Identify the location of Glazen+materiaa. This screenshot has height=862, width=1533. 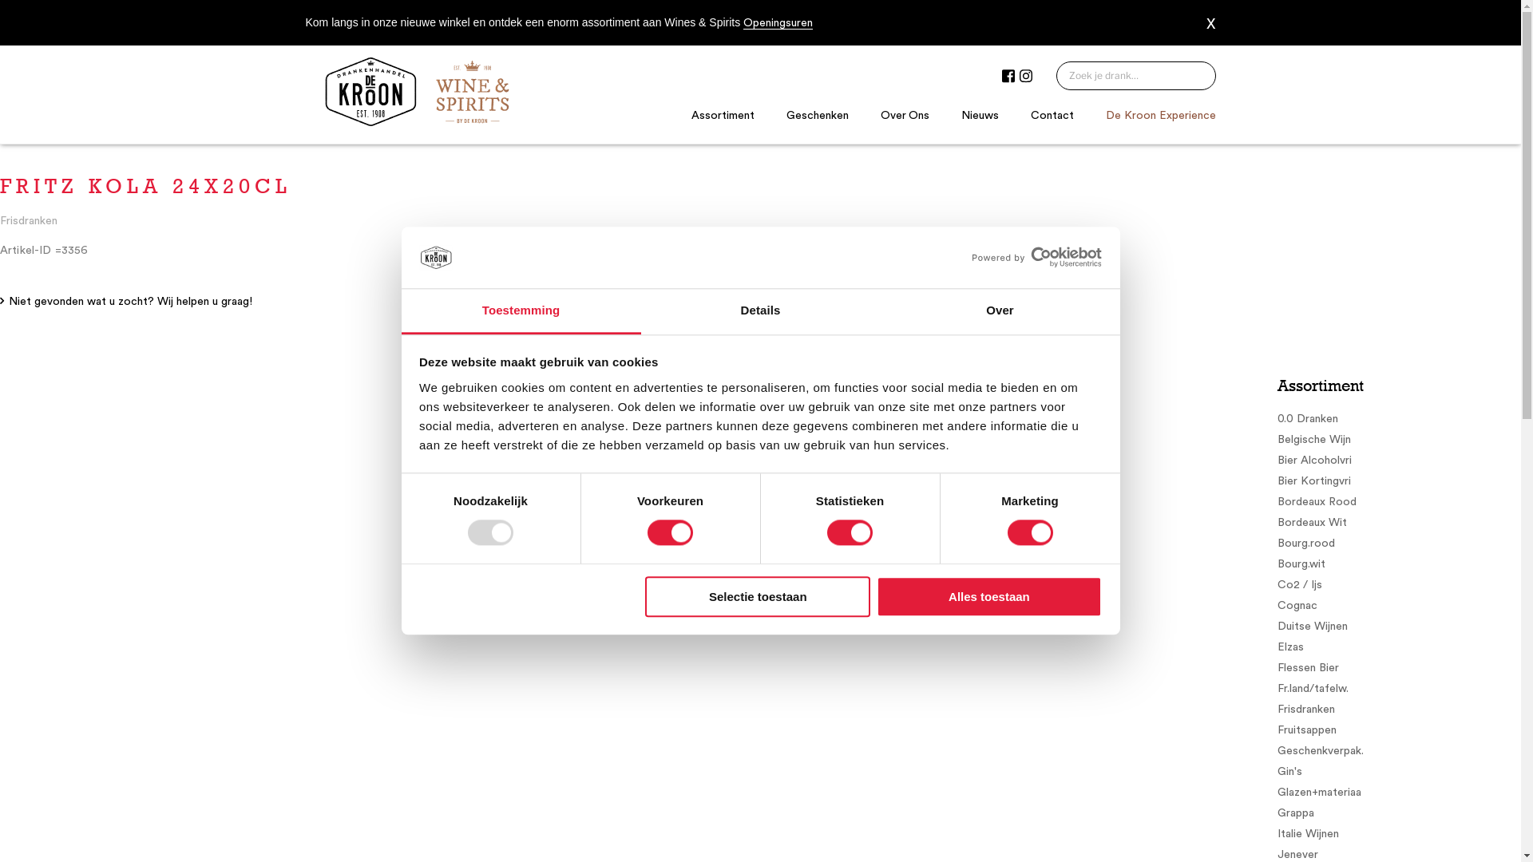
(1399, 793).